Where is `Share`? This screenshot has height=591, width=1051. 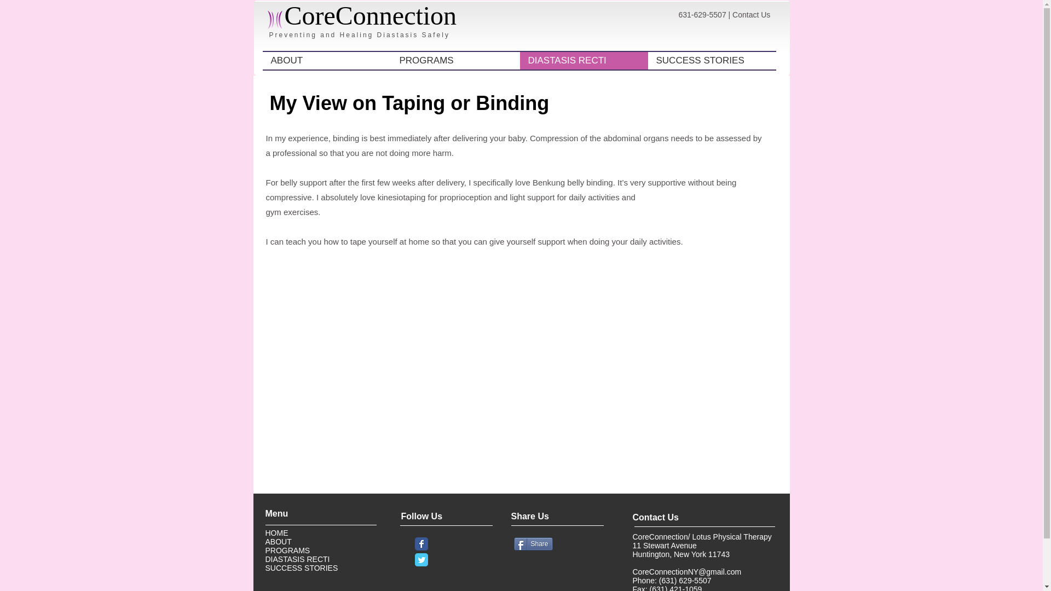
Share is located at coordinates (533, 543).